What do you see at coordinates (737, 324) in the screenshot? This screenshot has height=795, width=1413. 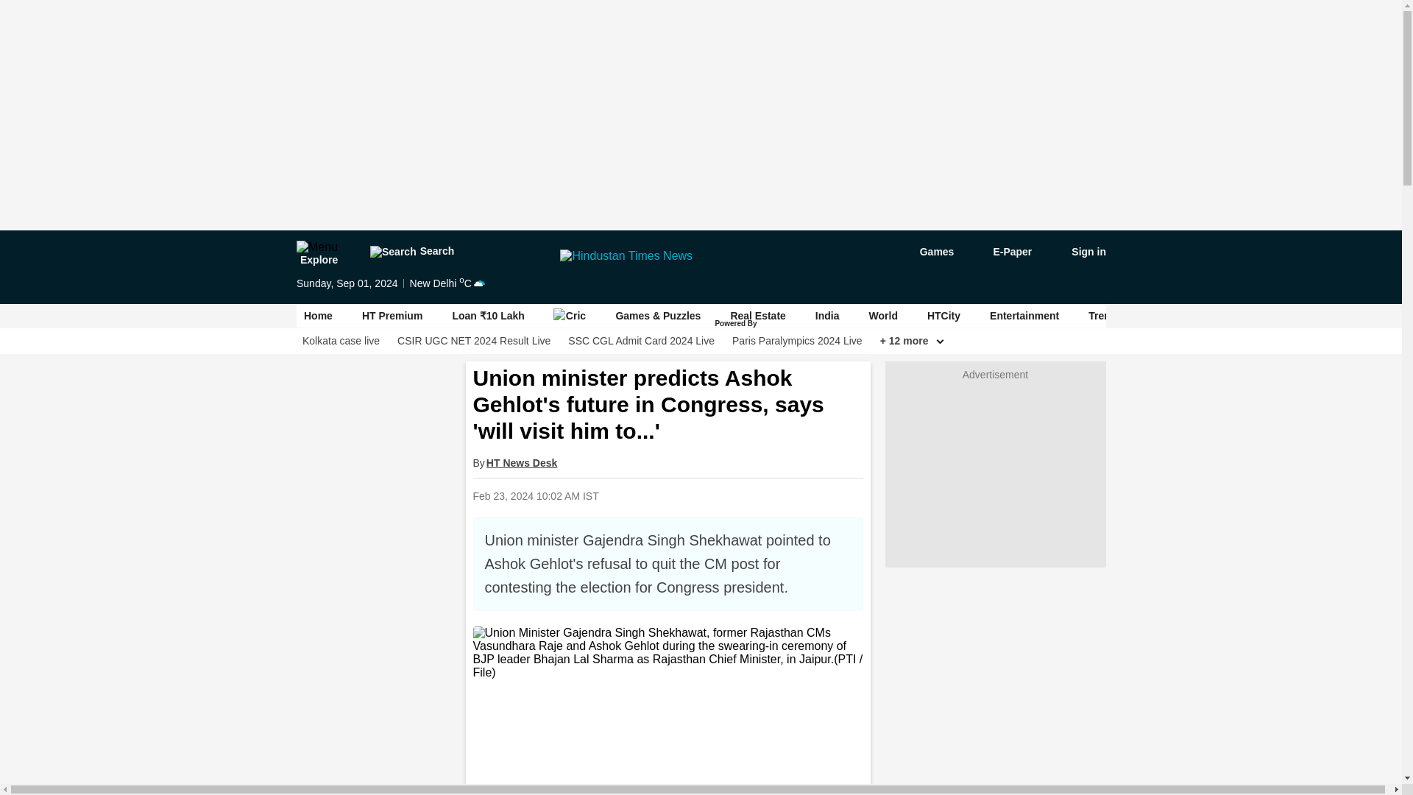 I see `Powered By` at bounding box center [737, 324].